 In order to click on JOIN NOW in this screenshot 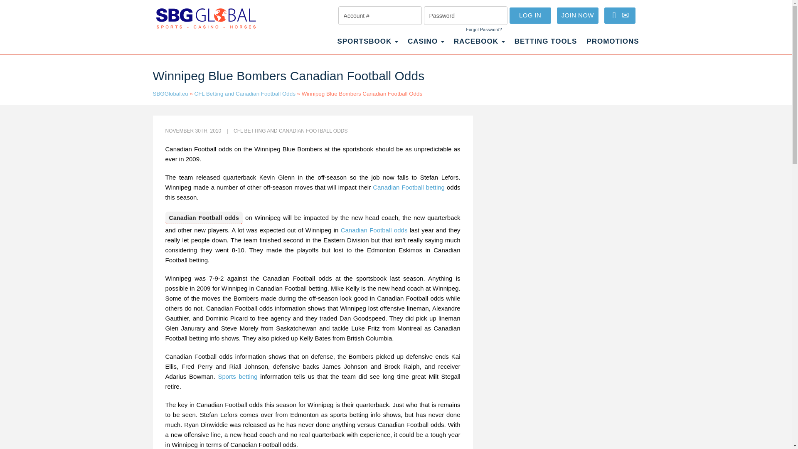, I will do `click(578, 16)`.